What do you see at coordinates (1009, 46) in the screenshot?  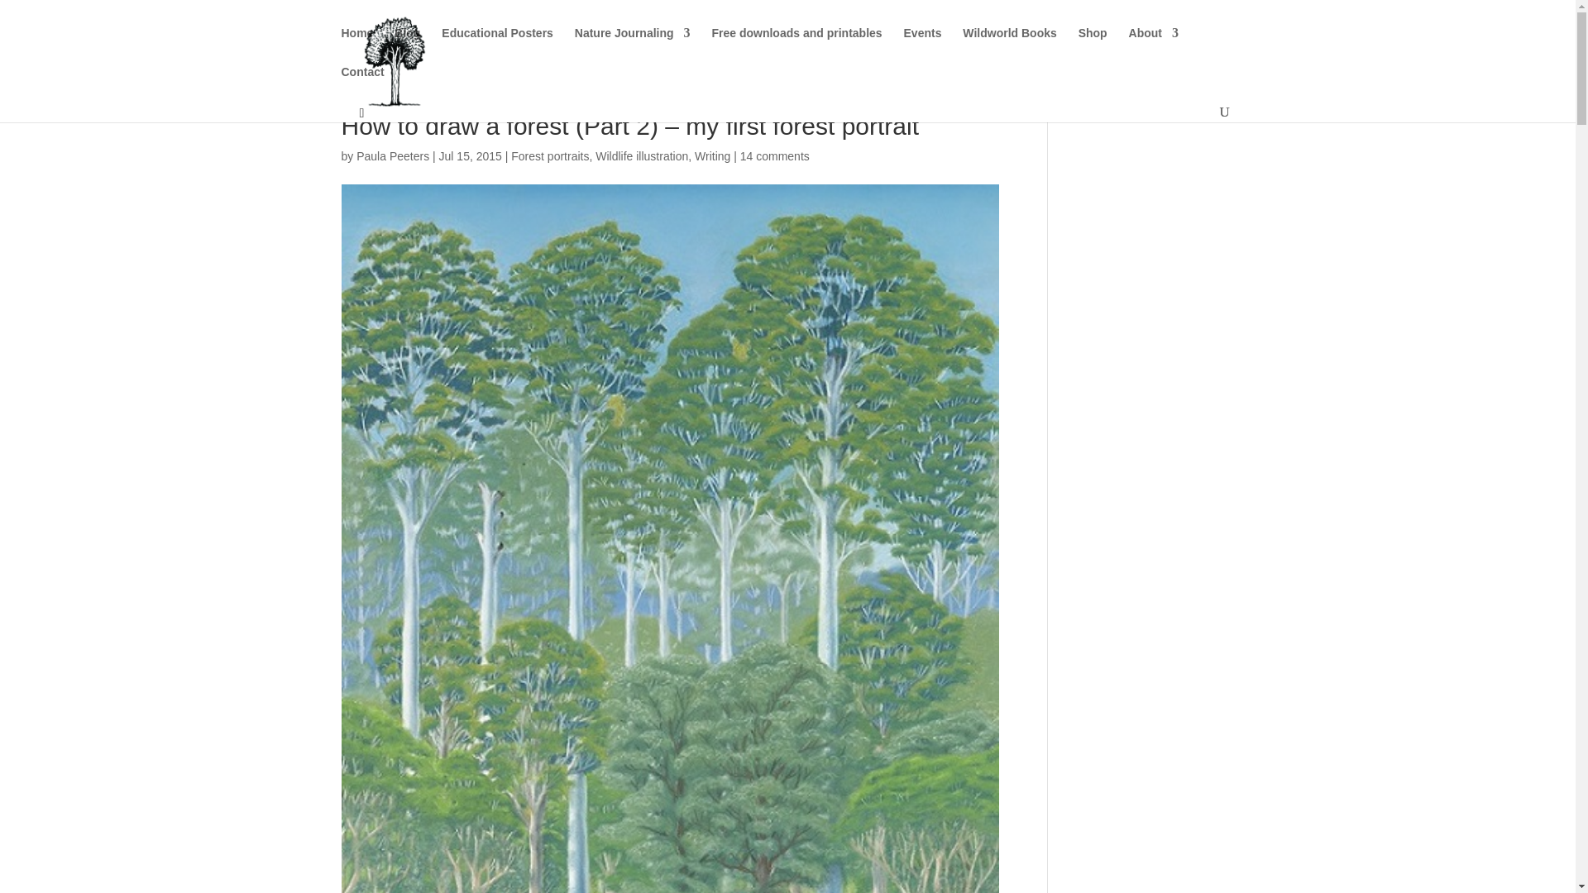 I see `Wildworld Books` at bounding box center [1009, 46].